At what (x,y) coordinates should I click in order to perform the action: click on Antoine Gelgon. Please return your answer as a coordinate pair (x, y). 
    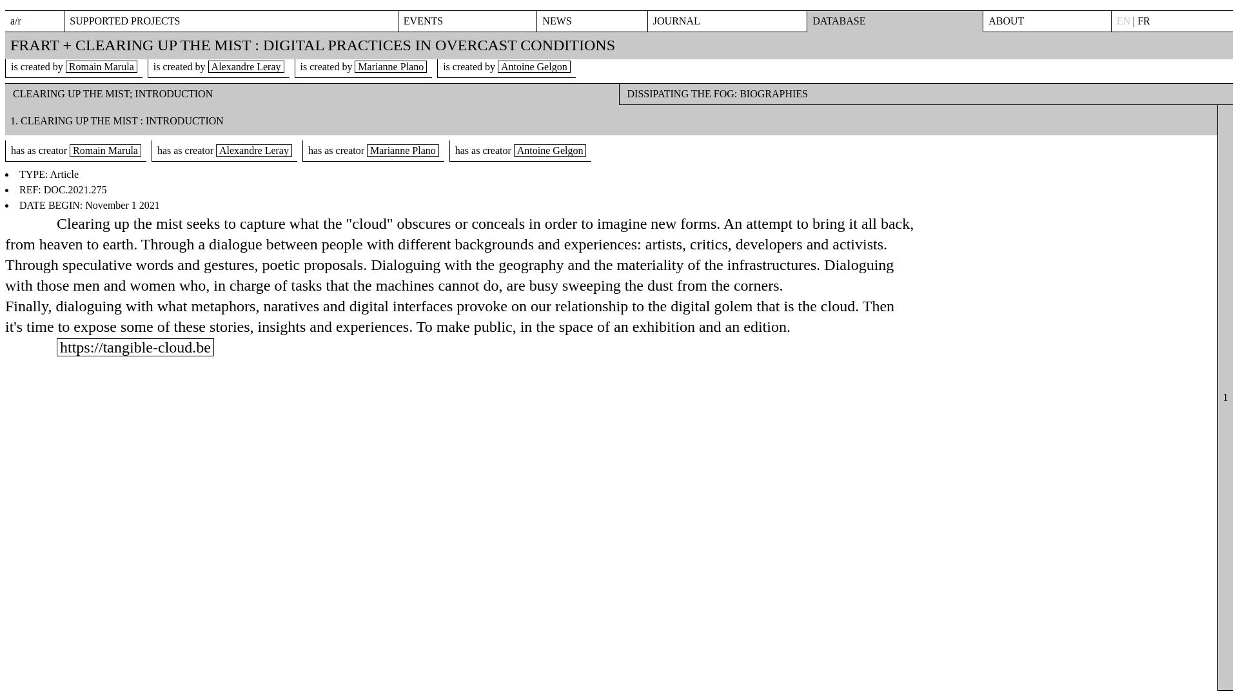
    Looking at the image, I should click on (550, 150).